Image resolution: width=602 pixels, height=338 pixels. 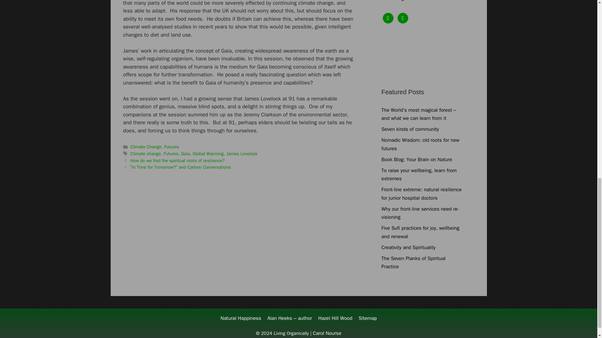 What do you see at coordinates (172, 147) in the screenshot?
I see `Futures` at bounding box center [172, 147].